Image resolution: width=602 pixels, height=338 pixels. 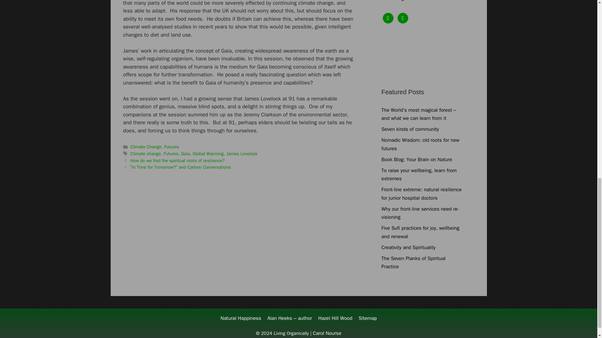 What do you see at coordinates (172, 147) in the screenshot?
I see `Futures` at bounding box center [172, 147].